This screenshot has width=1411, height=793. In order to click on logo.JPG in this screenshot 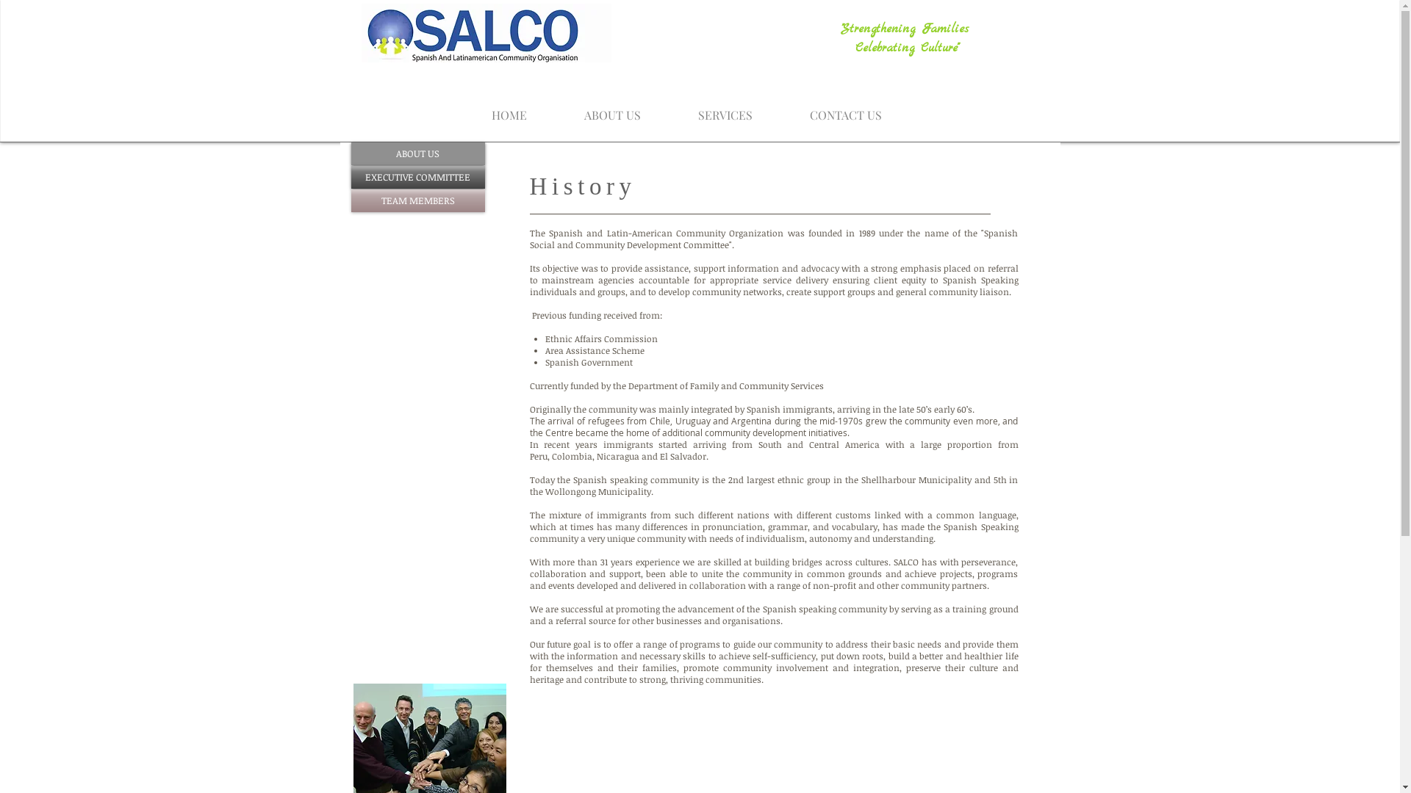, I will do `click(487, 33)`.